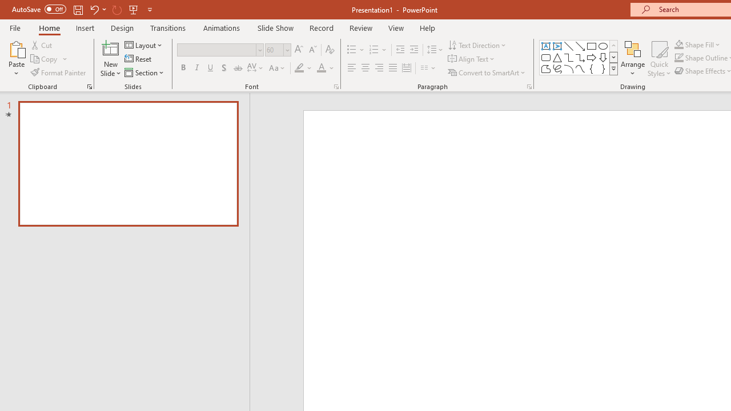  Describe the element at coordinates (579, 57) in the screenshot. I see `AutomationID: ShapesInsertGallery` at that location.